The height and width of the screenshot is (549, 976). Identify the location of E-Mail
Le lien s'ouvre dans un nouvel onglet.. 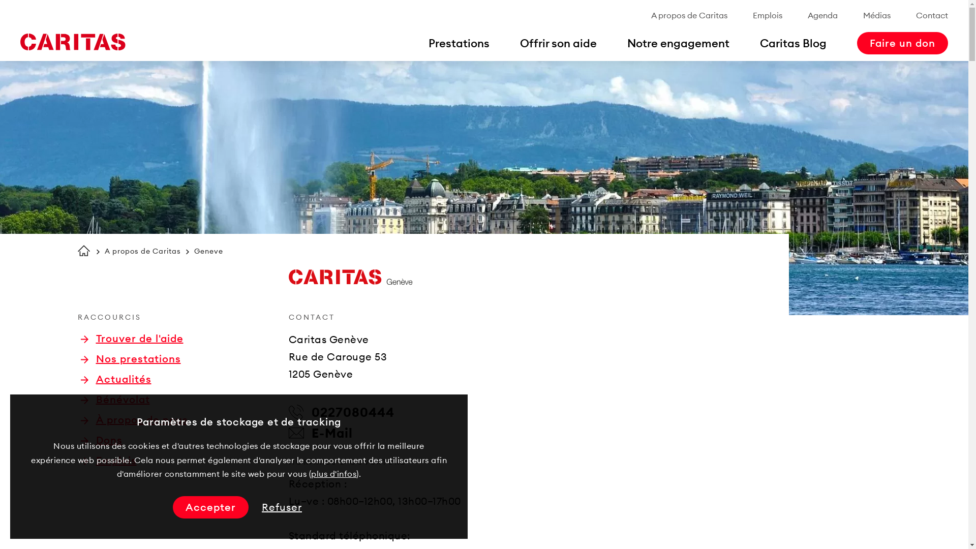
(321, 433).